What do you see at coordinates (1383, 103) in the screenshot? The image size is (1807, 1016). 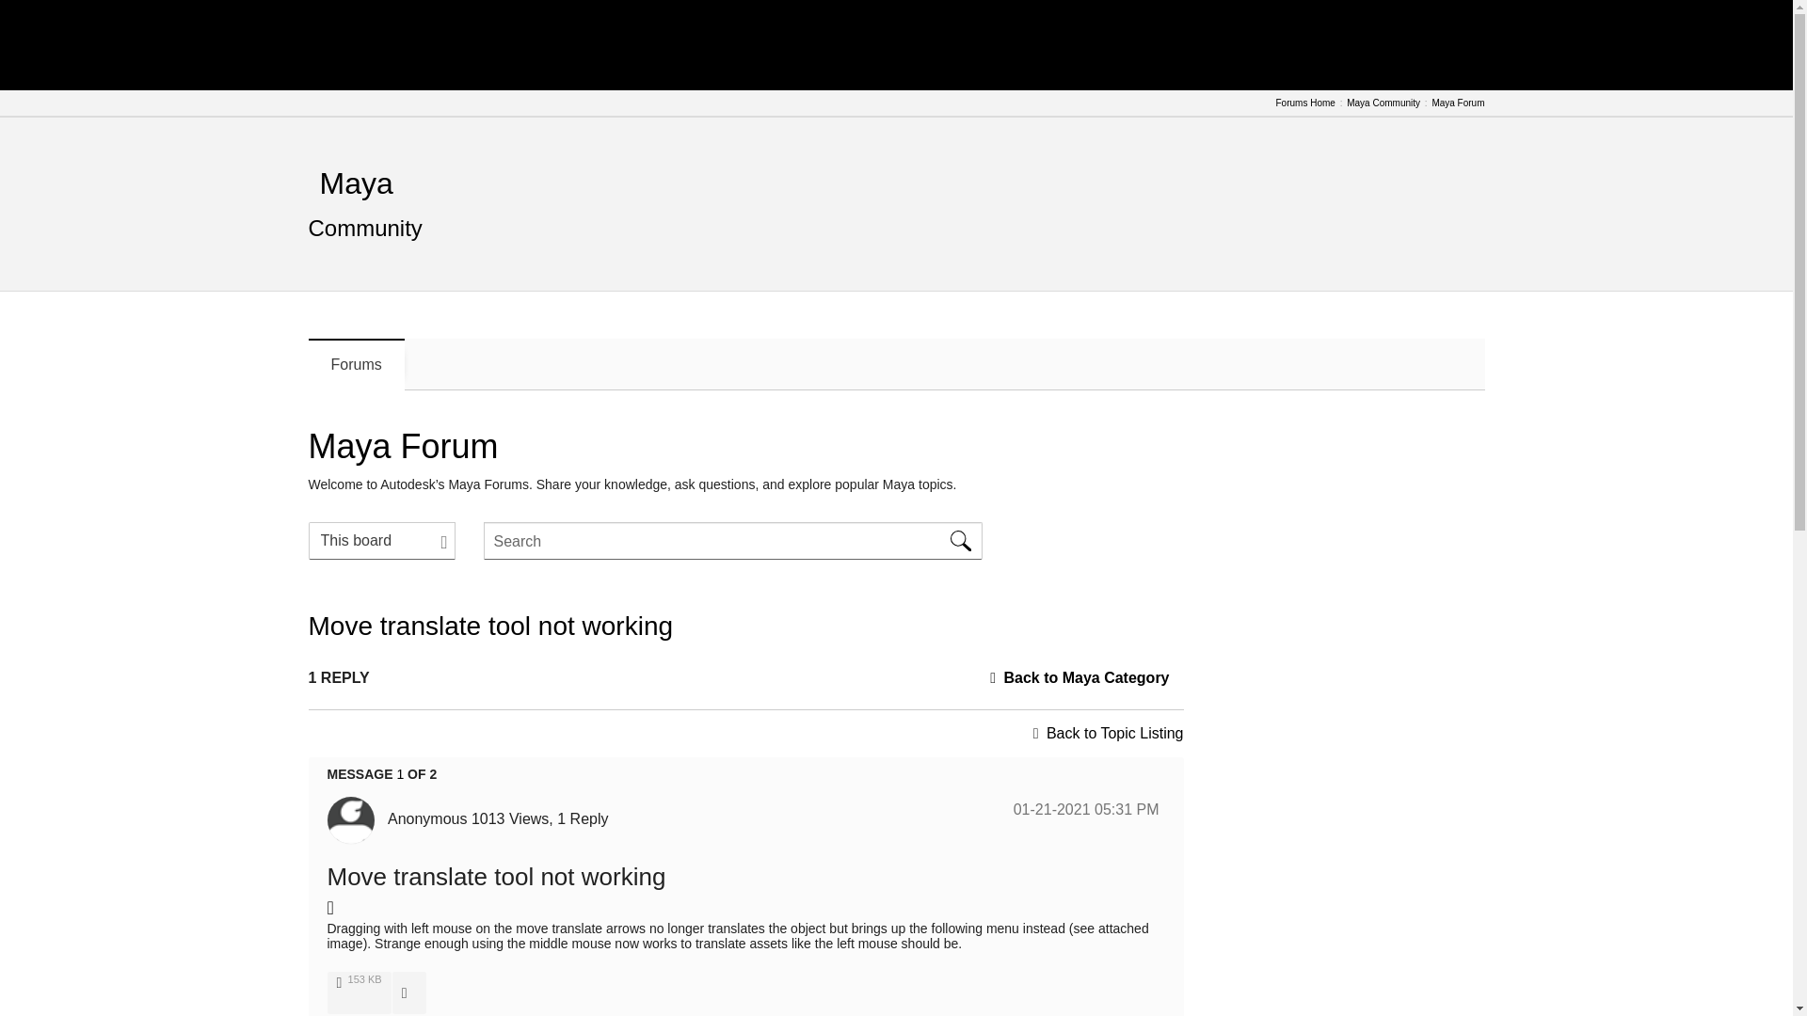 I see `Maya Community` at bounding box center [1383, 103].